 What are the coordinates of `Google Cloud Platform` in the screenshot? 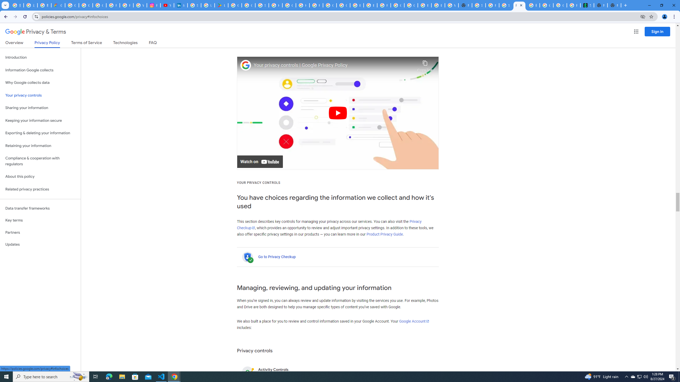 It's located at (397, 5).